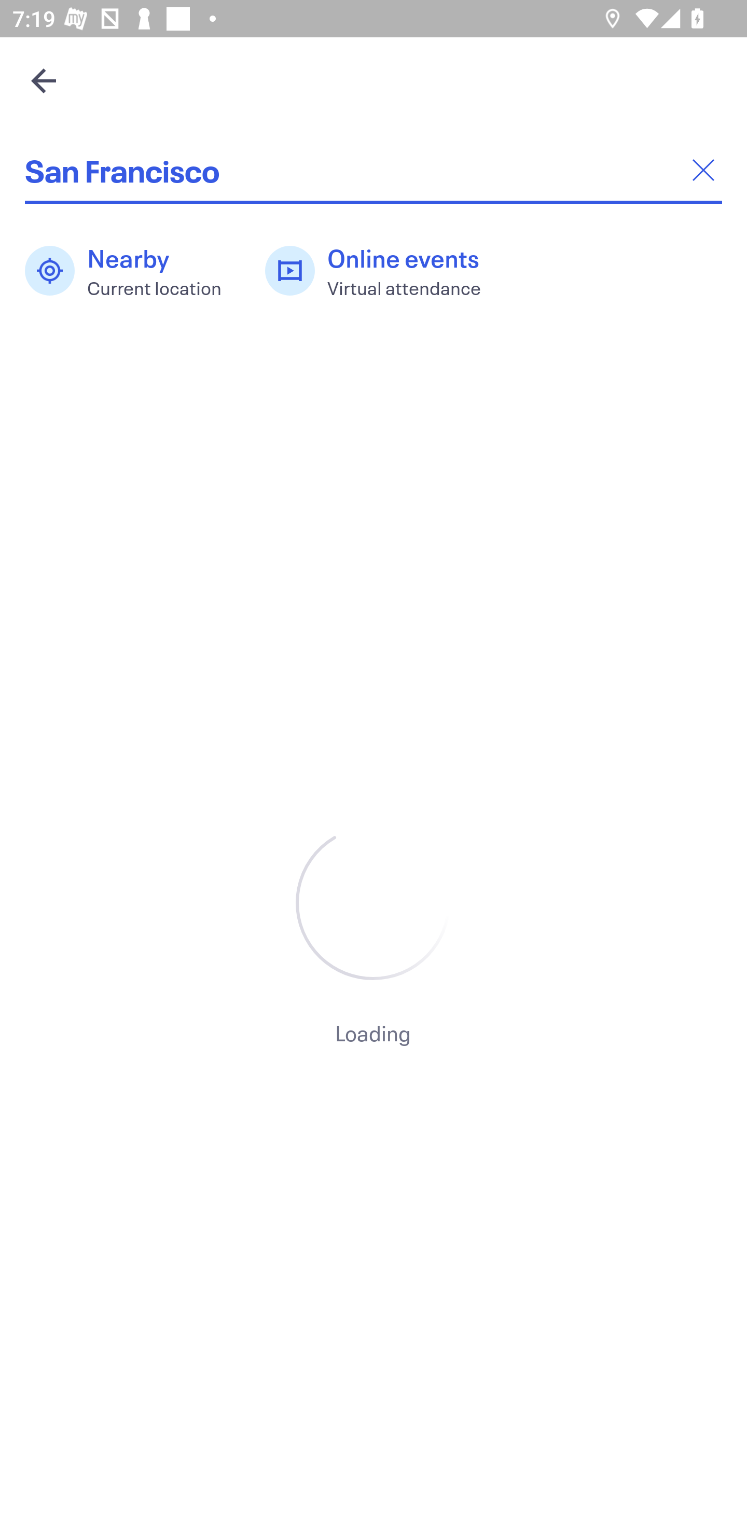  What do you see at coordinates (374, 170) in the screenshot?
I see `San Francisco` at bounding box center [374, 170].